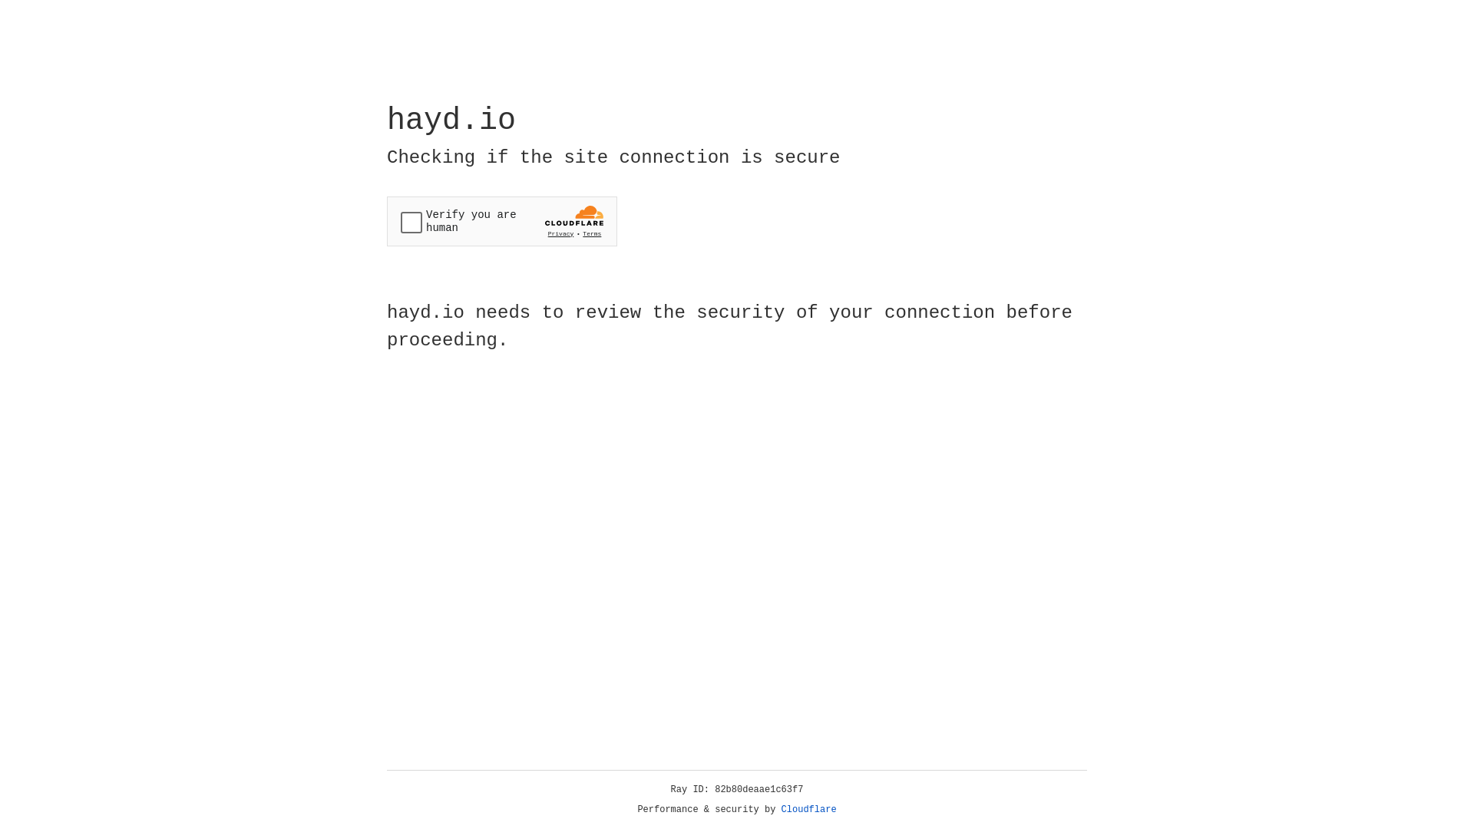 The width and height of the screenshot is (1474, 829). I want to click on Widget containing a Cloudflare security challenge, so click(502, 221).